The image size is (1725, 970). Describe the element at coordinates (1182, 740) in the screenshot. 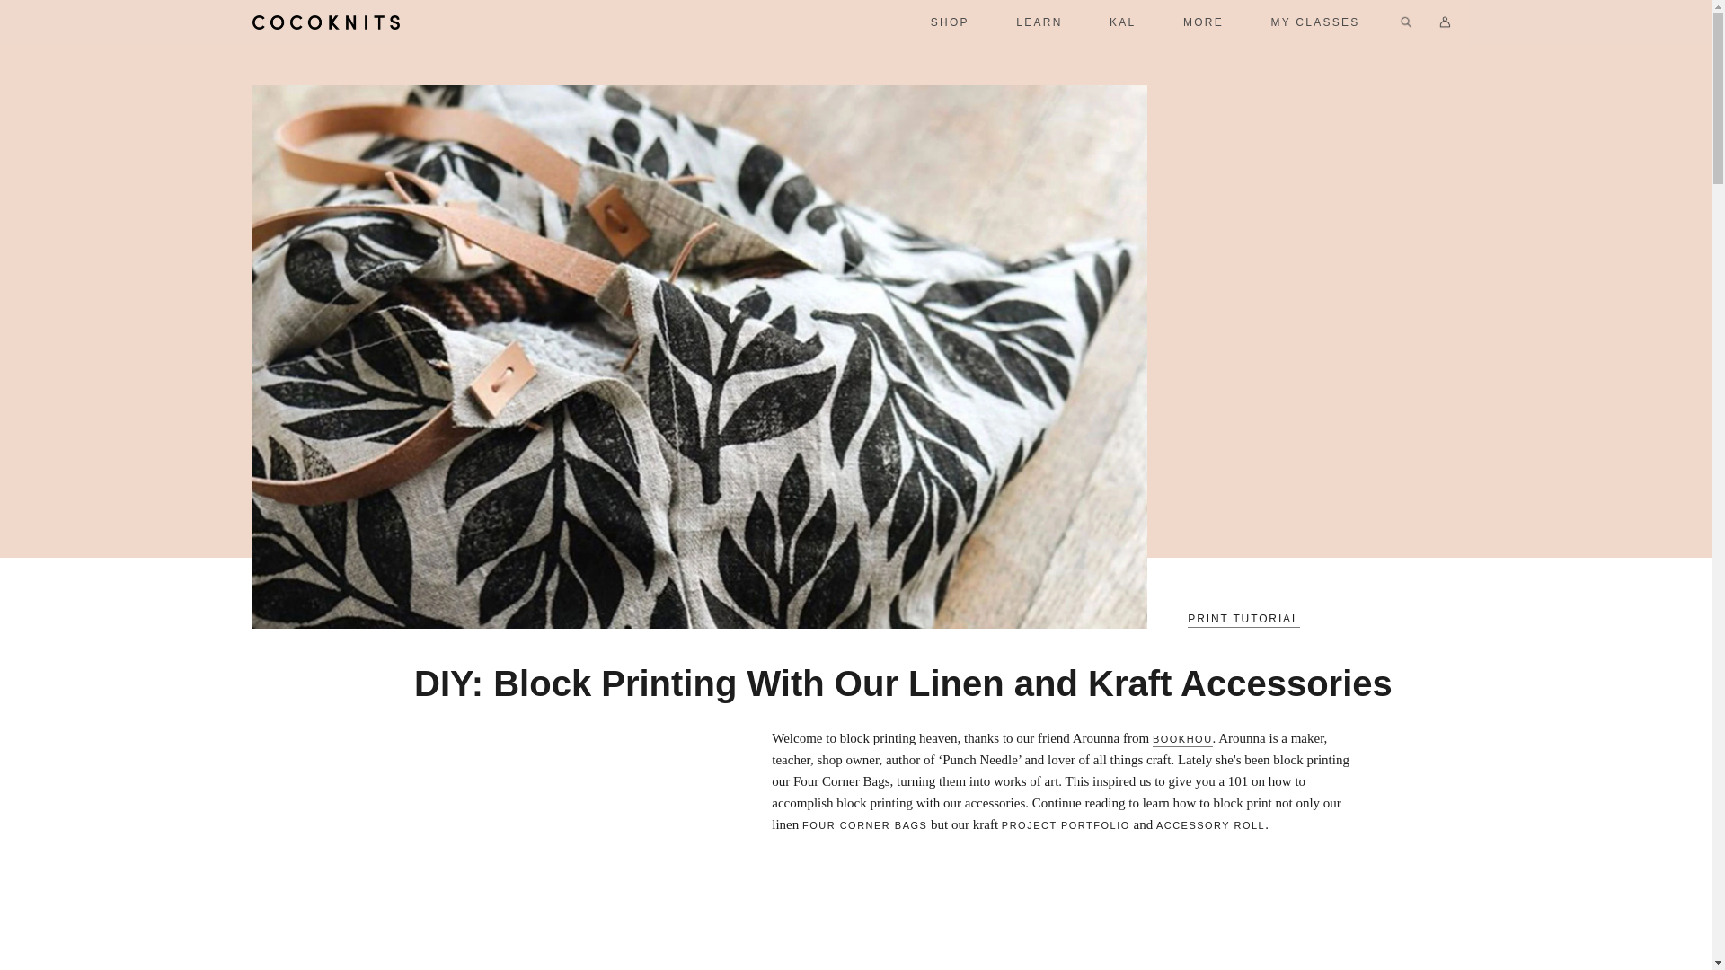

I see `BOOKHOU` at that location.